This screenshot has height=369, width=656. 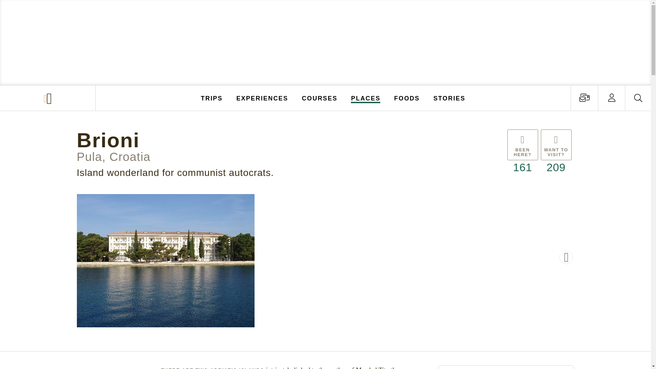 What do you see at coordinates (319, 98) in the screenshot?
I see `COURSES` at bounding box center [319, 98].